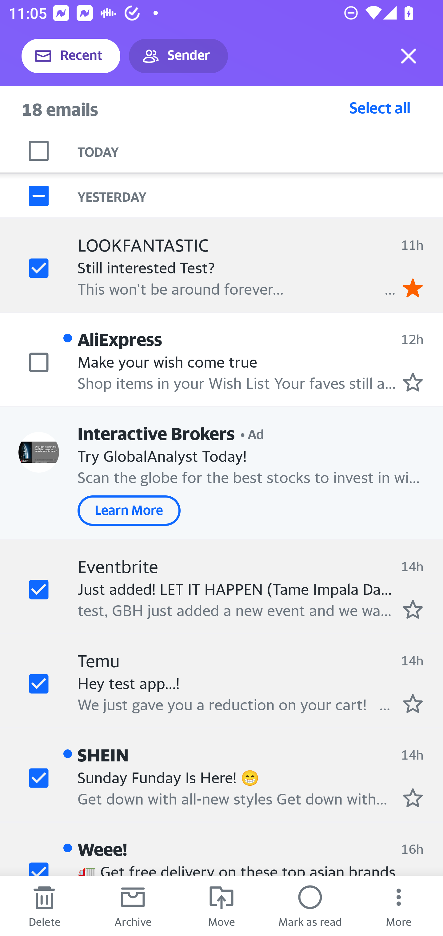 Image resolution: width=443 pixels, height=936 pixels. I want to click on Move, so click(221, 906).